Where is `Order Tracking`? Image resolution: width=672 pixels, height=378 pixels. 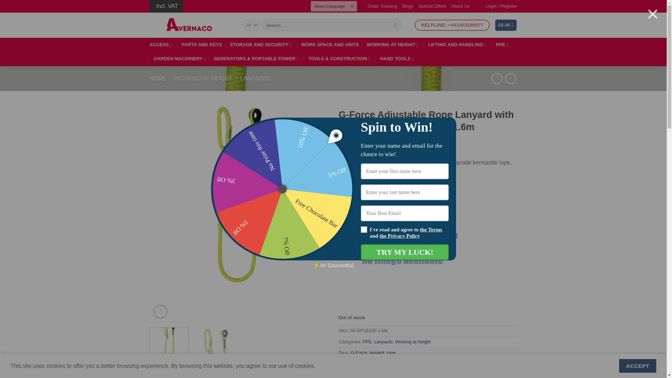 Order Tracking is located at coordinates (382, 6).